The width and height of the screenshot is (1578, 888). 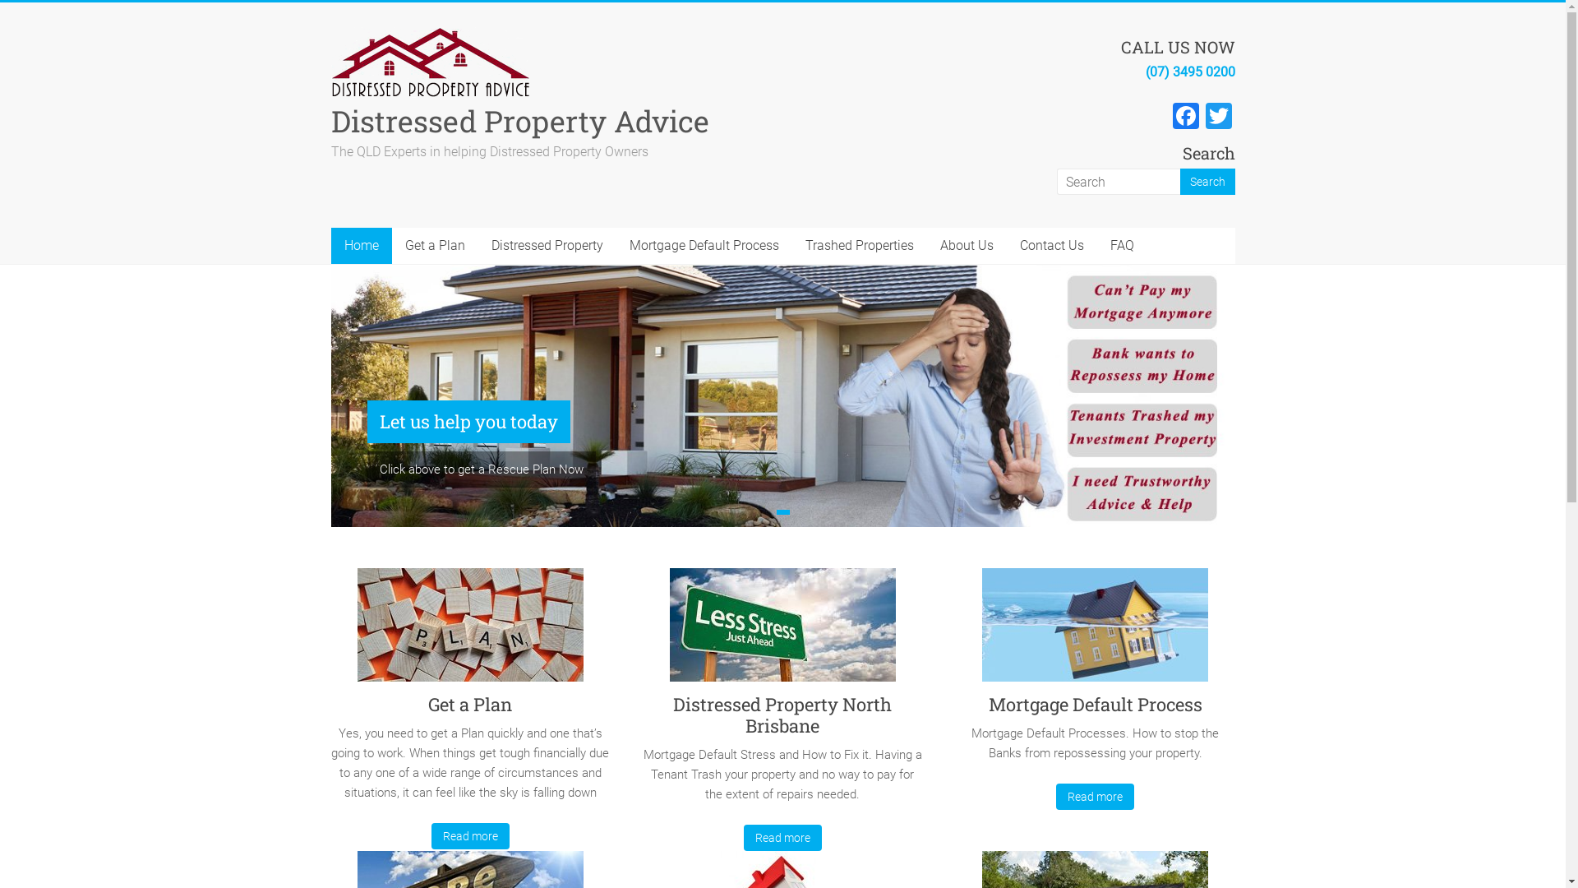 I want to click on Read more, so click(x=1096, y=797).